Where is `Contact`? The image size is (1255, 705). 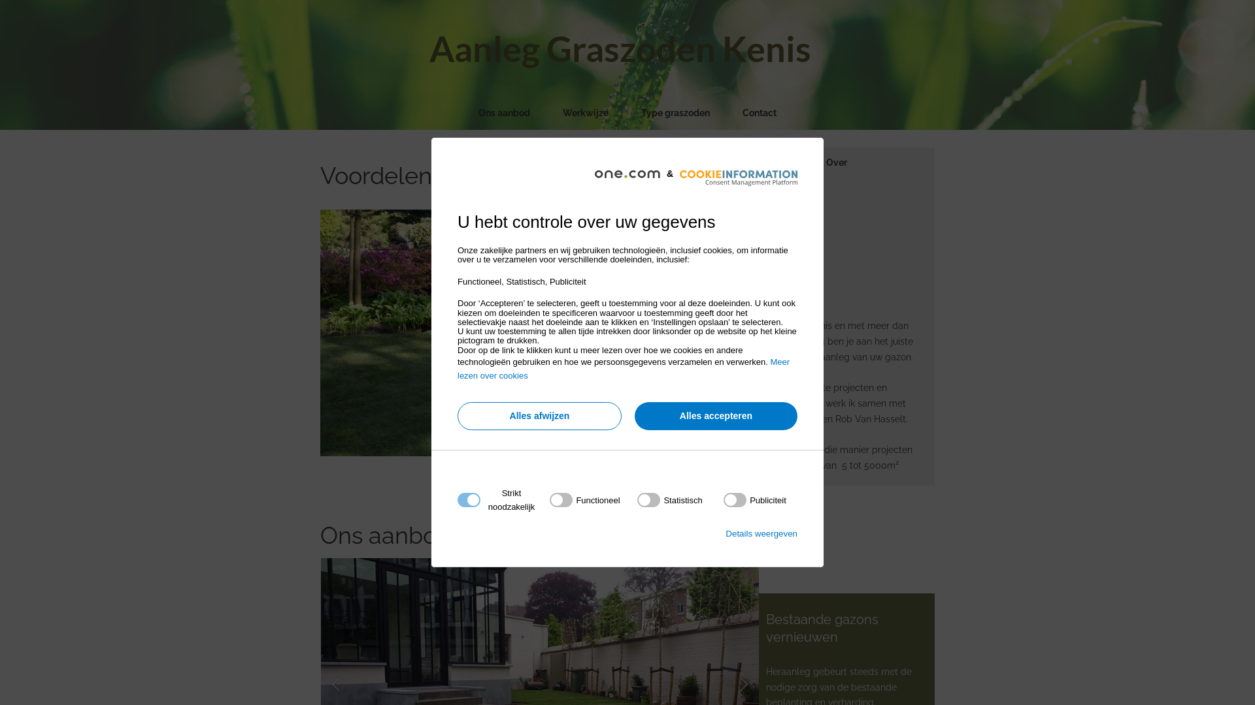
Contact is located at coordinates (760, 114).